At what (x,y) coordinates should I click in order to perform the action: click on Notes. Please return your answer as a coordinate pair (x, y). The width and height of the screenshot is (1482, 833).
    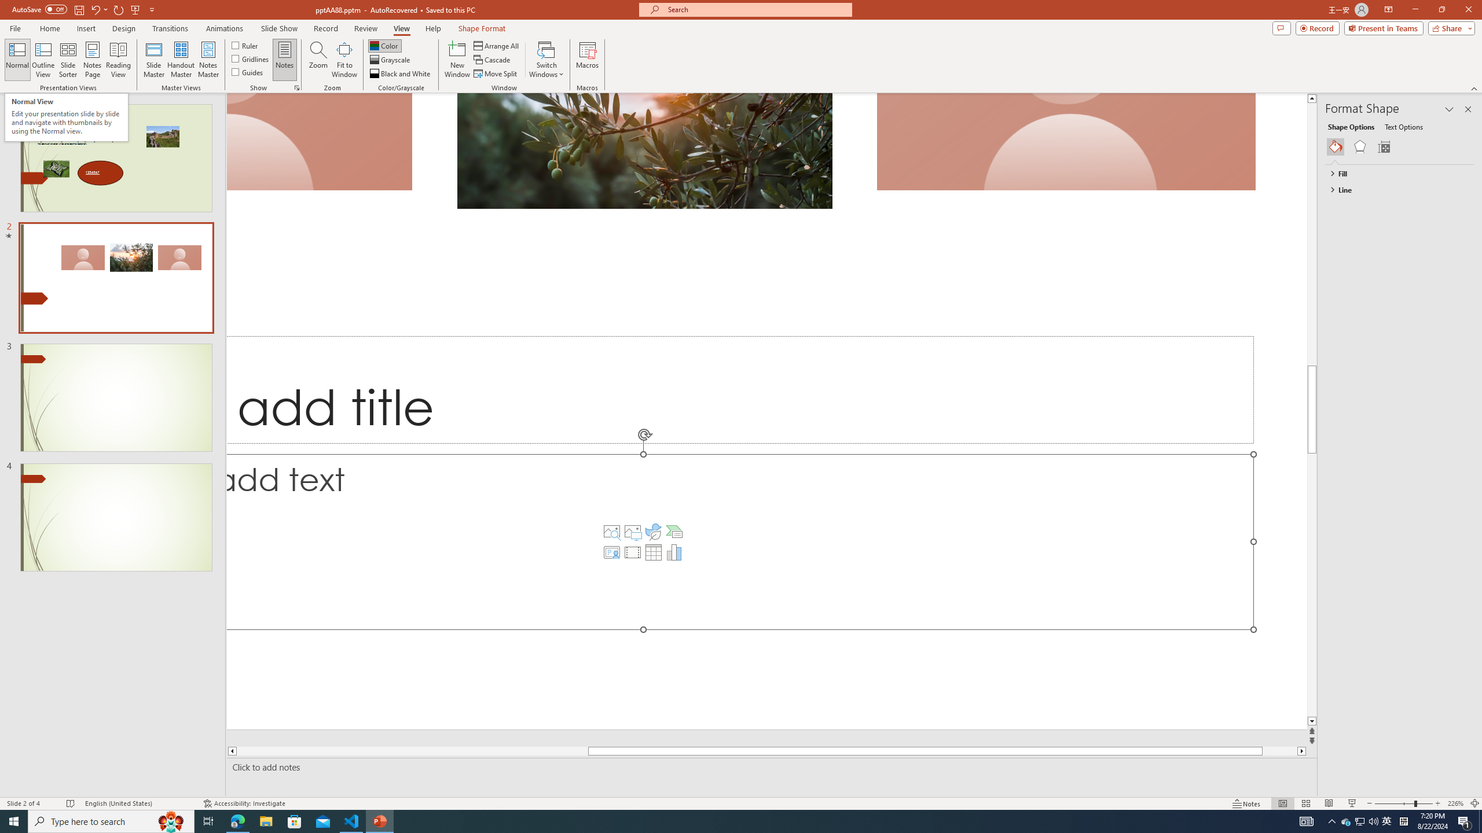
    Looking at the image, I should click on (285, 60).